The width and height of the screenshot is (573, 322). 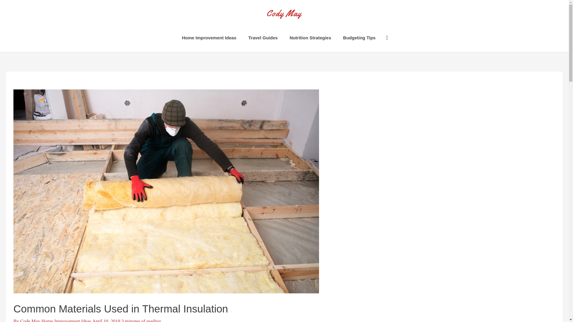 What do you see at coordinates (66, 320) in the screenshot?
I see `Home Improvement Ideas` at bounding box center [66, 320].